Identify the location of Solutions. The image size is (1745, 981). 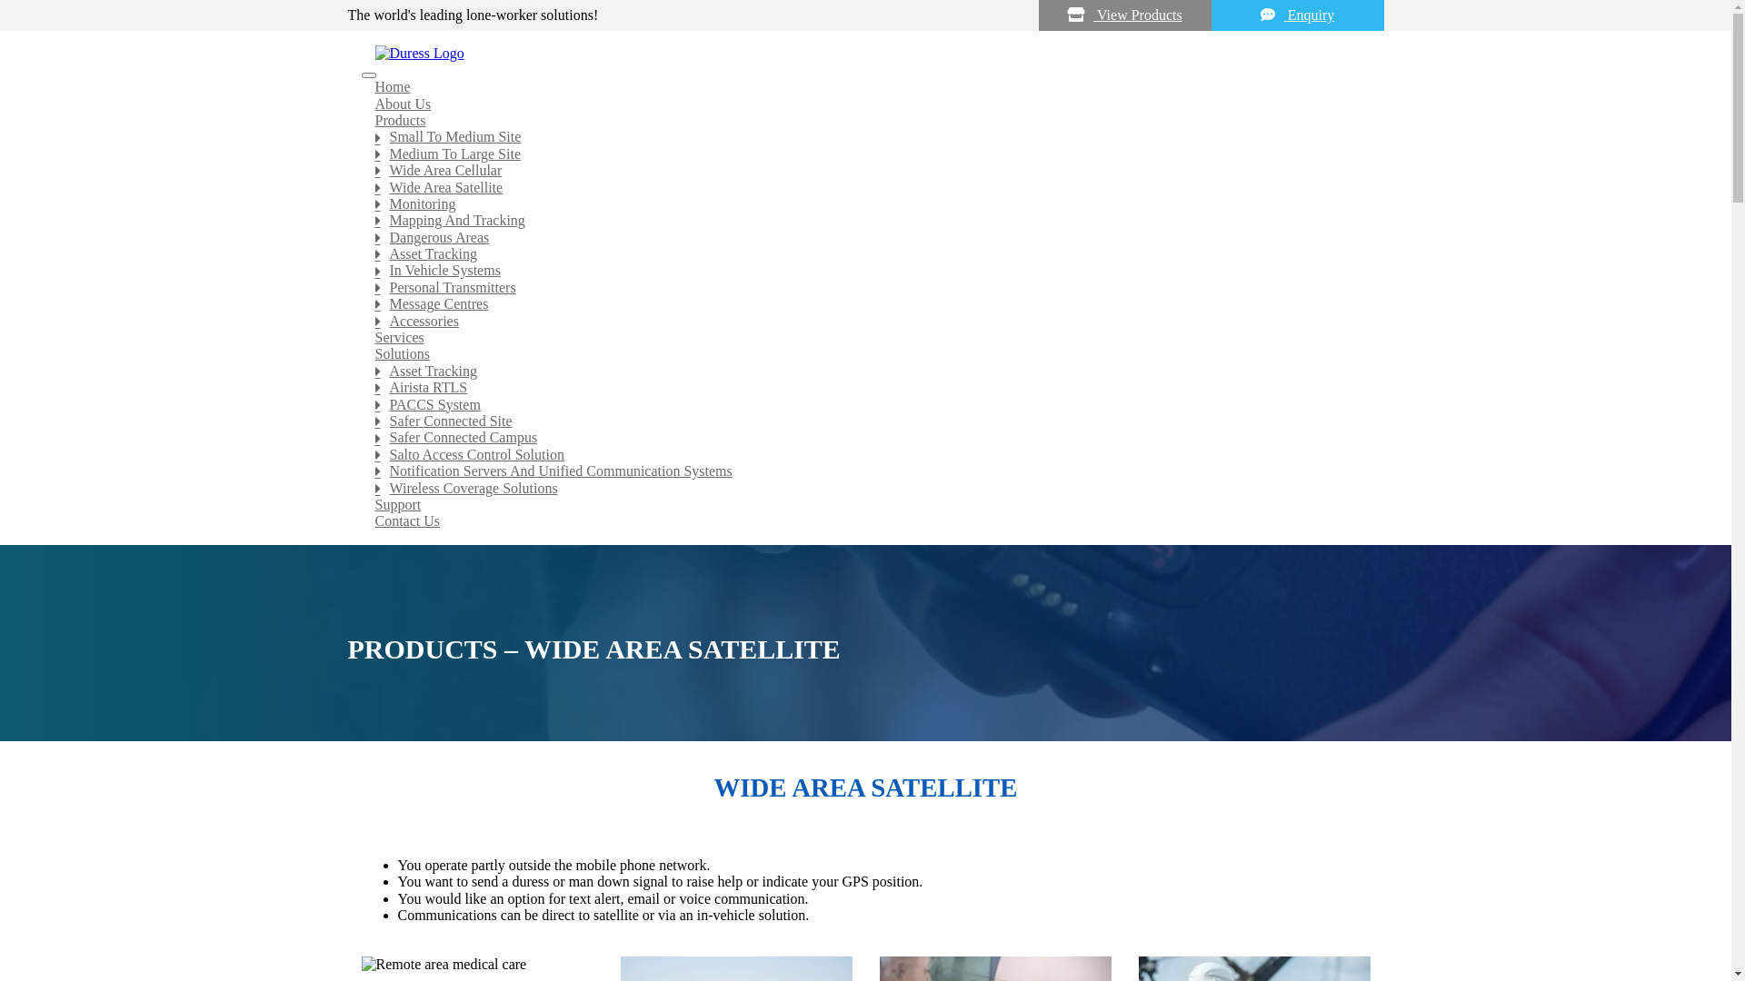
(740, 354).